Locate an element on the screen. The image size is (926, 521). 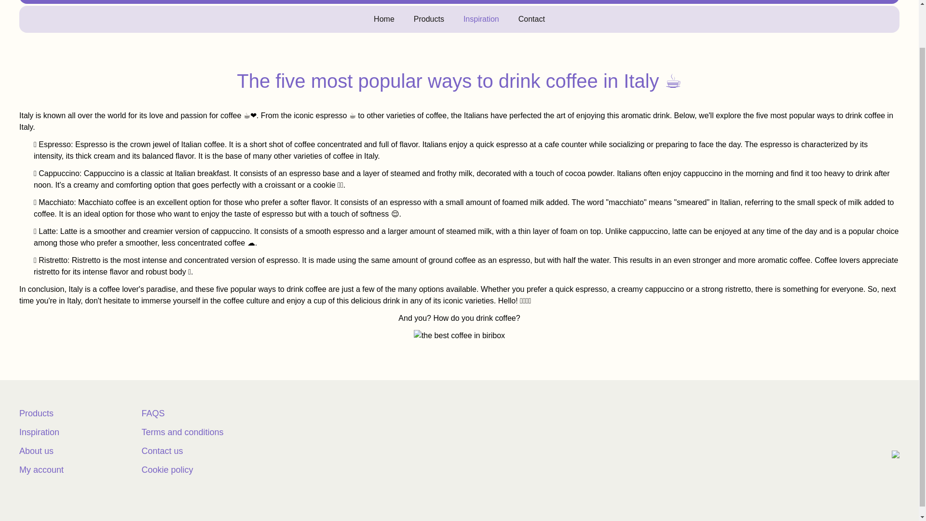
Inspiration is located at coordinates (481, 19).